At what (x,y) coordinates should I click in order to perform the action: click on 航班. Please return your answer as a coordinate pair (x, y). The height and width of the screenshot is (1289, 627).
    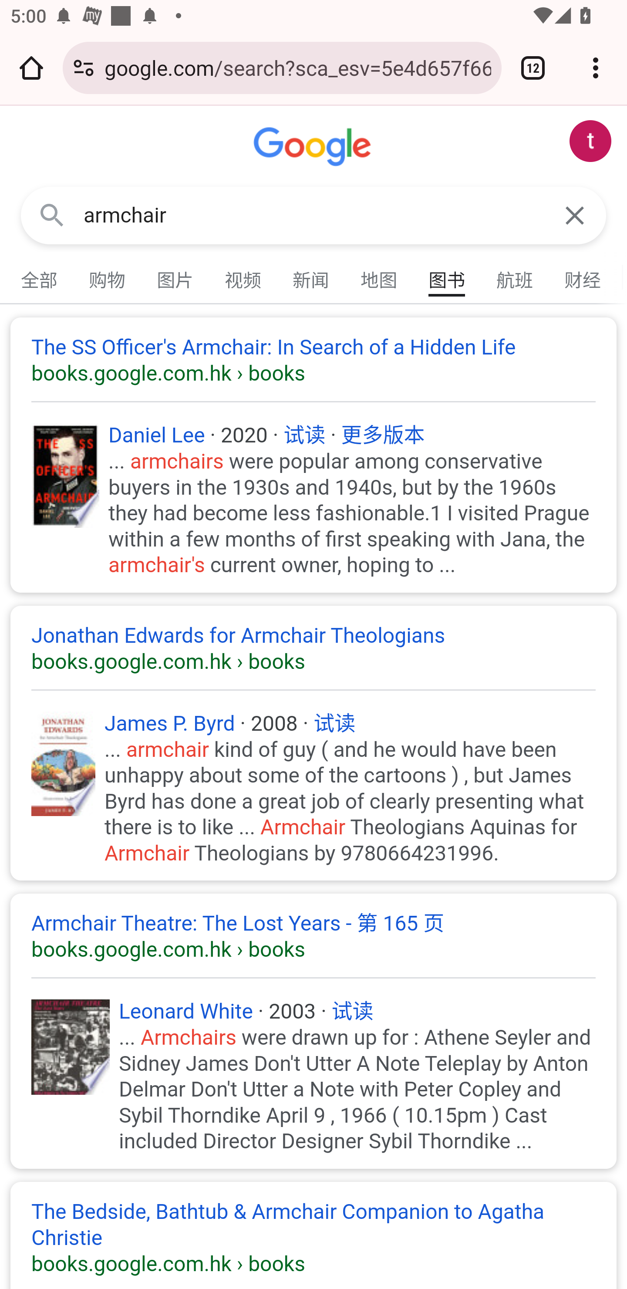
    Looking at the image, I should click on (515, 277).